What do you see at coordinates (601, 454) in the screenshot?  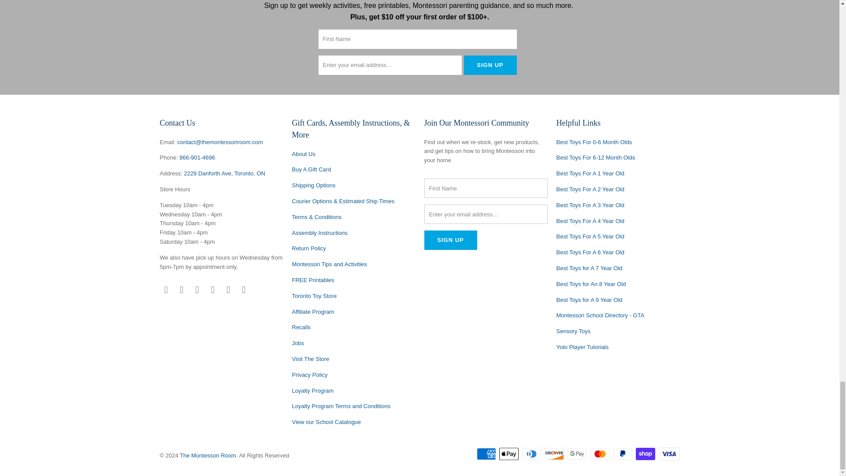 I see `Mastercard` at bounding box center [601, 454].